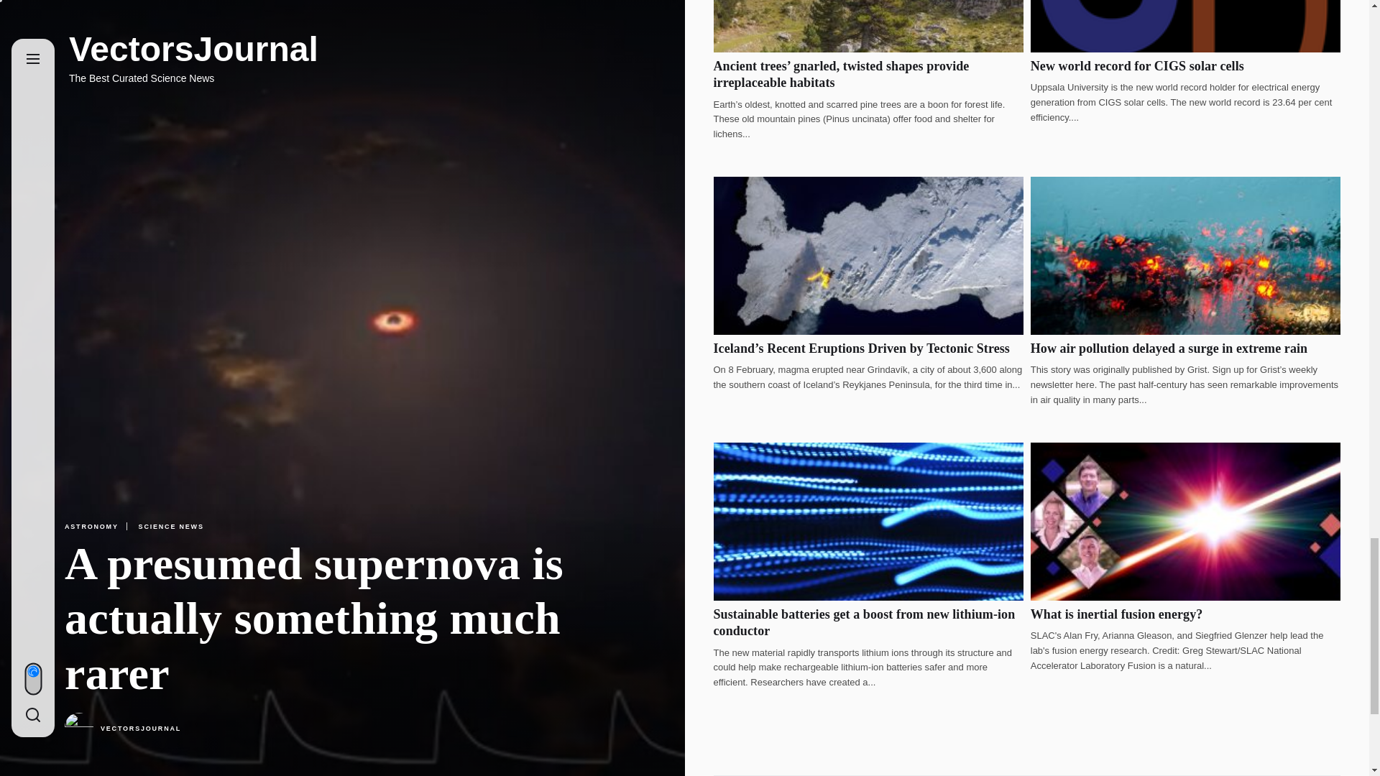 This screenshot has height=776, width=1380. What do you see at coordinates (1117, 614) in the screenshot?
I see `What is inertial fusion energy?` at bounding box center [1117, 614].